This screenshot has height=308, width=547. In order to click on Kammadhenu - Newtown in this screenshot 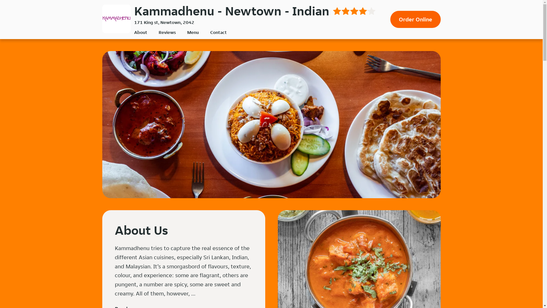, I will do `click(116, 19)`.